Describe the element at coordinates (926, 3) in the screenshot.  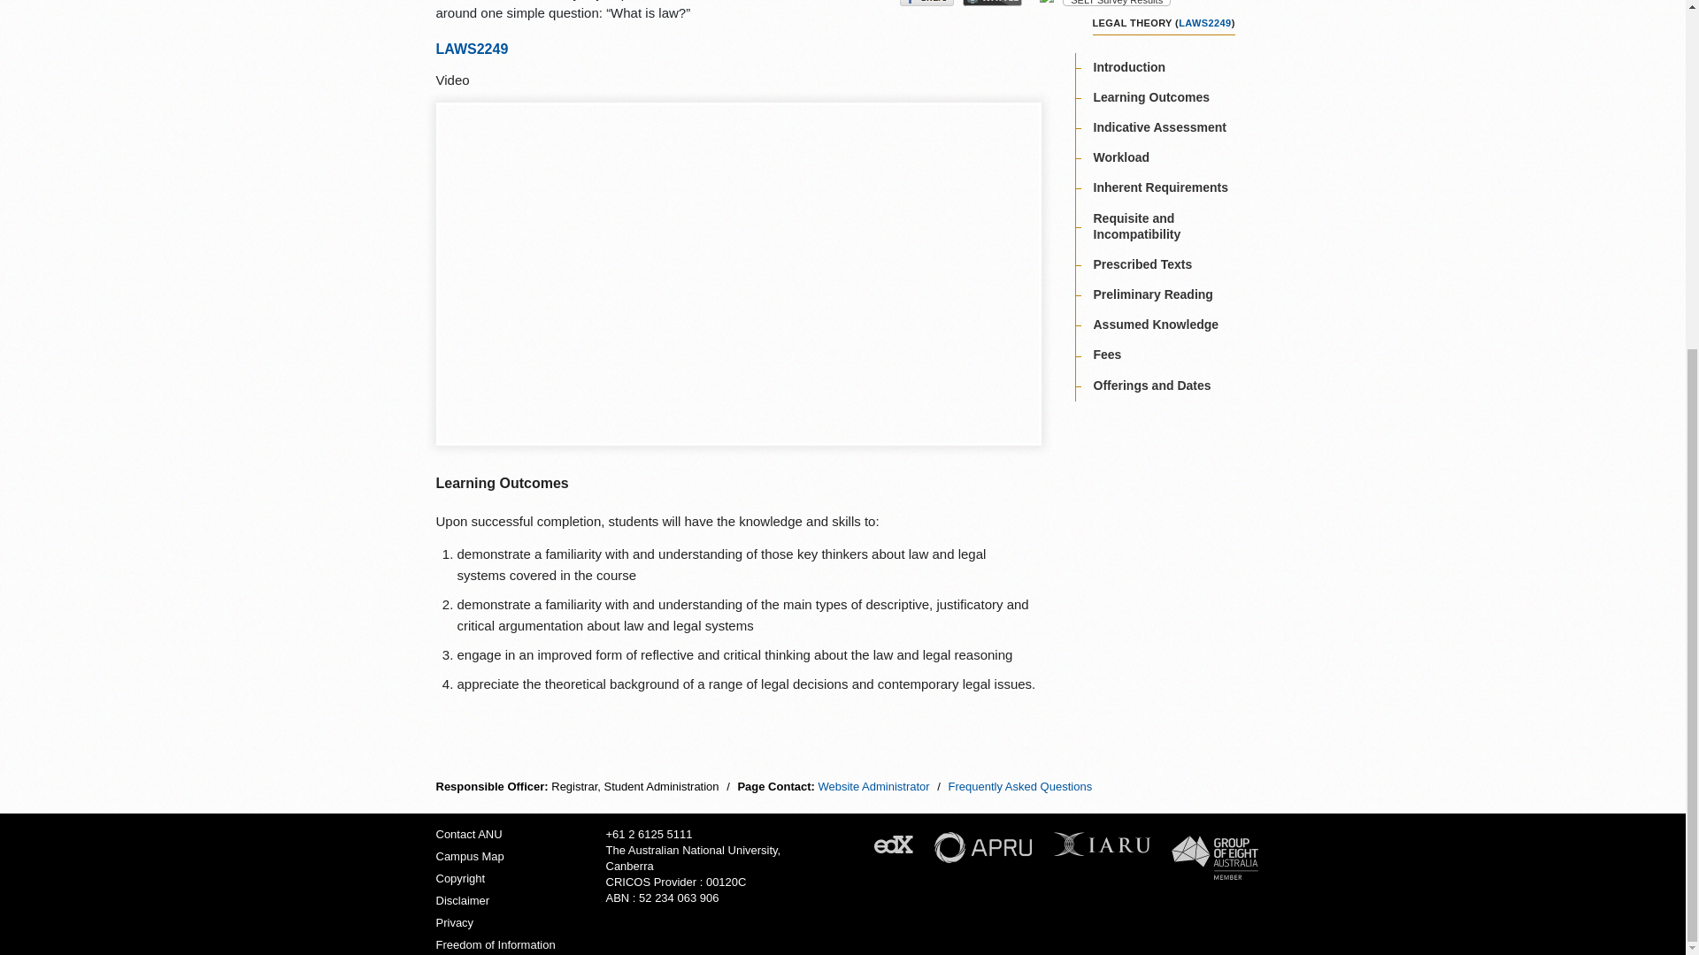
I see `Share on Facebook` at that location.